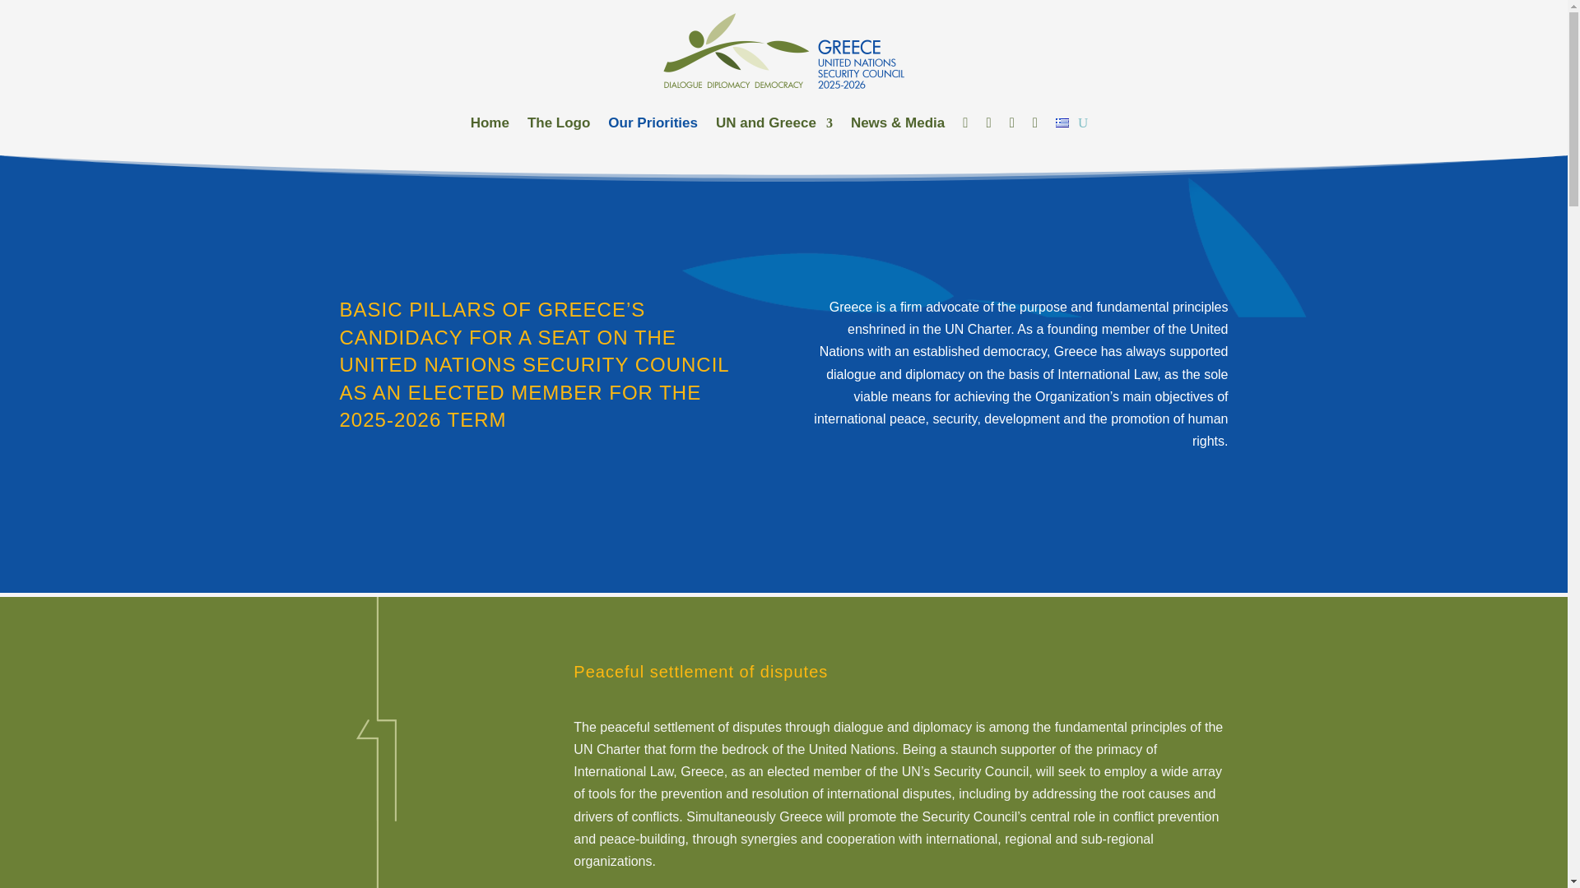 The width and height of the screenshot is (1580, 888). I want to click on UN and Greece, so click(774, 123).